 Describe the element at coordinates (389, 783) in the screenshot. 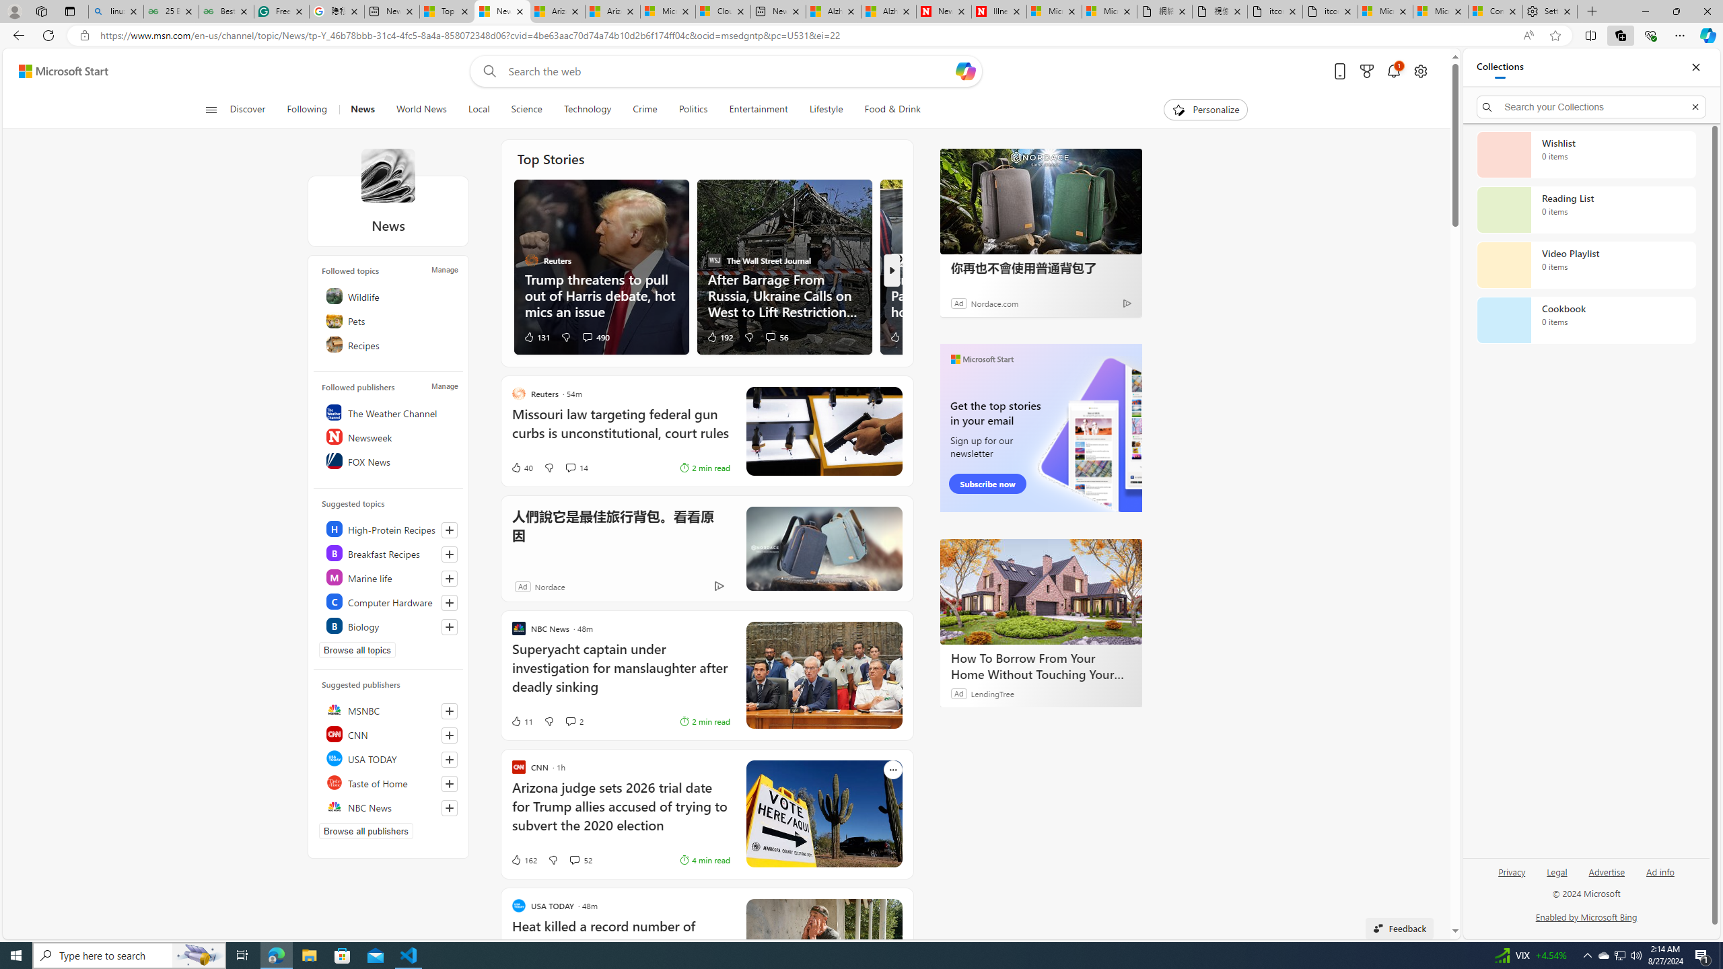

I see `Taste of Home` at that location.